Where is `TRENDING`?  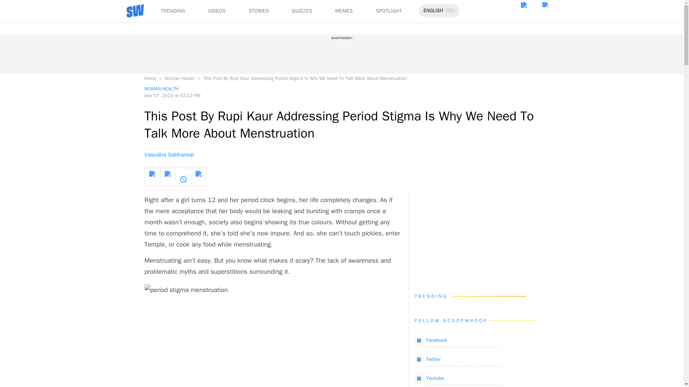 TRENDING is located at coordinates (172, 11).